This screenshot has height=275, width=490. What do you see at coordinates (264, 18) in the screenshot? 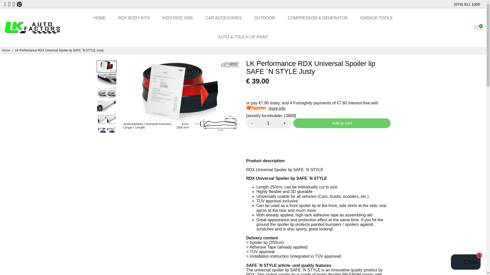
I see `OUTDOOR` at bounding box center [264, 18].